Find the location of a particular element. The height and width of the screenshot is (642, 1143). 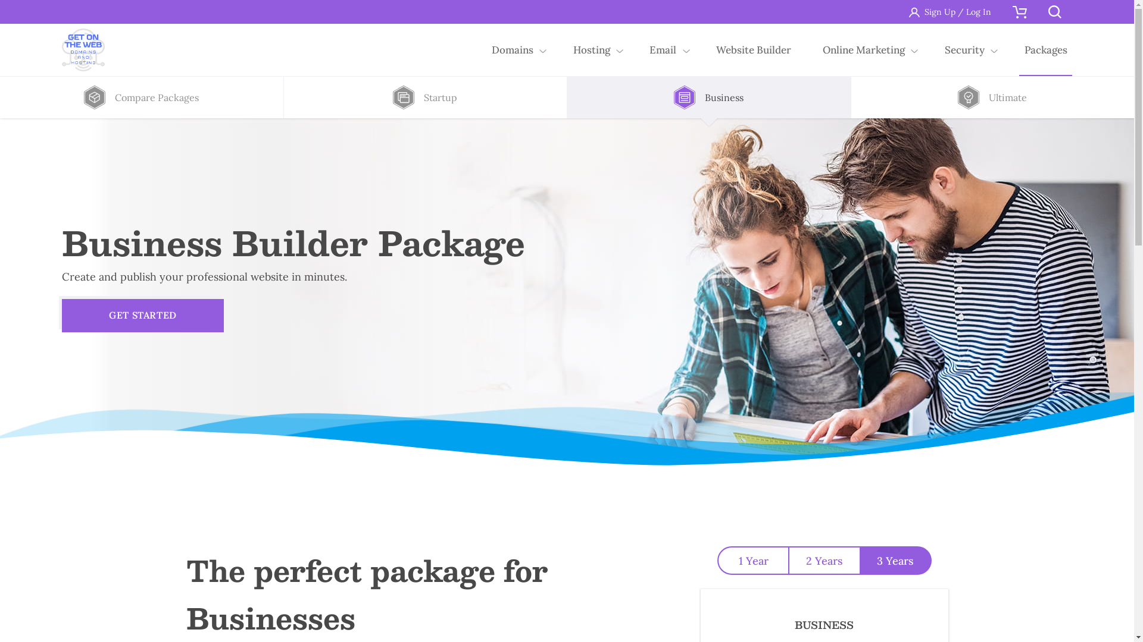

Ultimate is located at coordinates (993, 97).